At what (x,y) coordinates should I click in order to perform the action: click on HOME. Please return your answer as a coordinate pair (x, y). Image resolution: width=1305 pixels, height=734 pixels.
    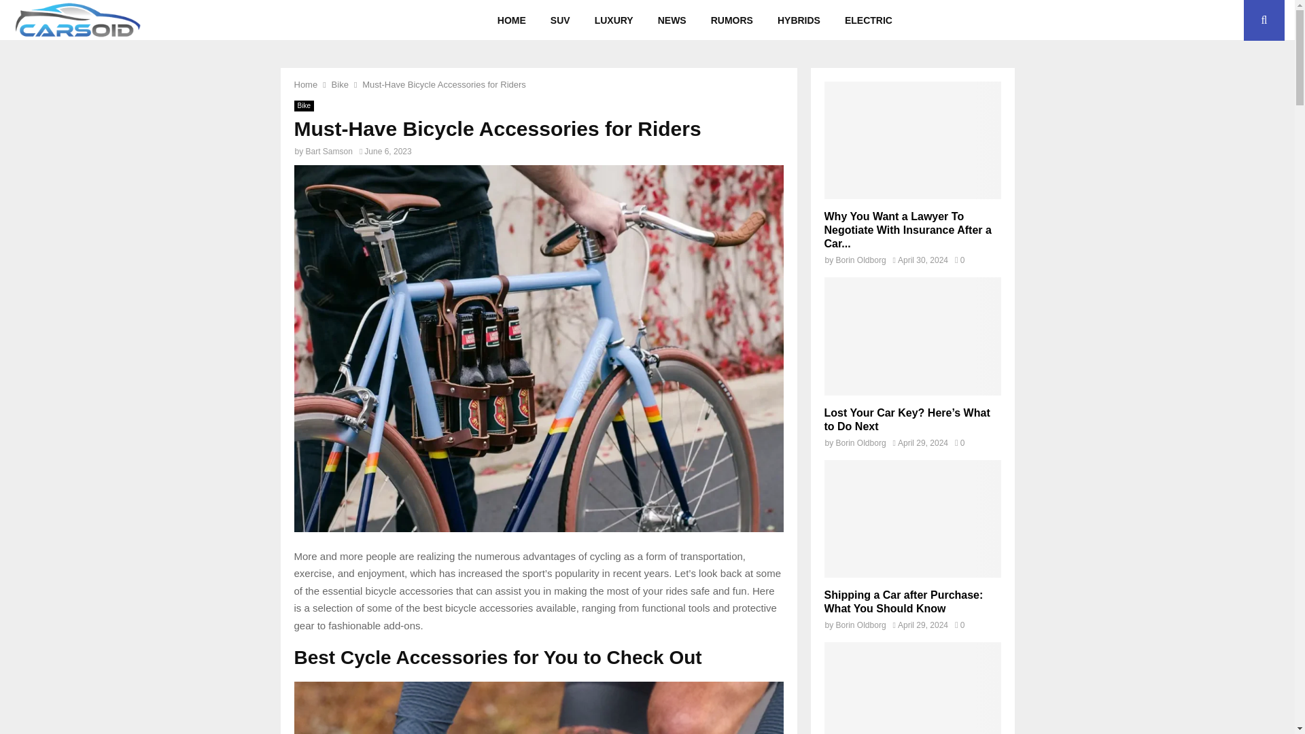
    Looking at the image, I should click on (511, 20).